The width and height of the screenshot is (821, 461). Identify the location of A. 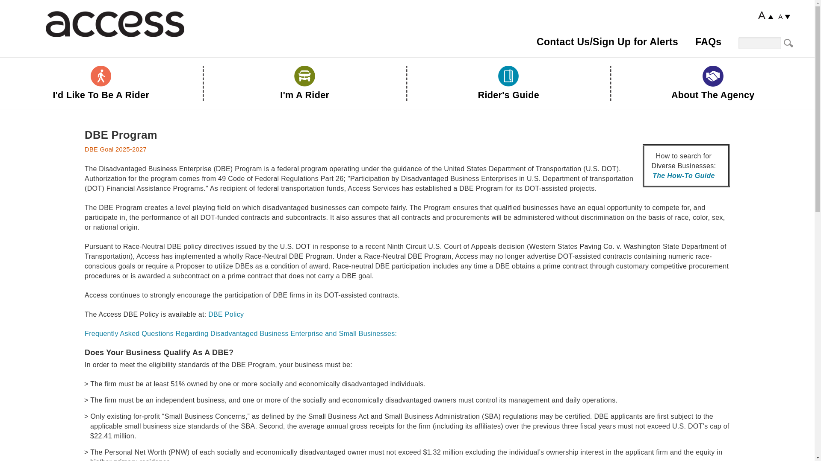
(765, 15).